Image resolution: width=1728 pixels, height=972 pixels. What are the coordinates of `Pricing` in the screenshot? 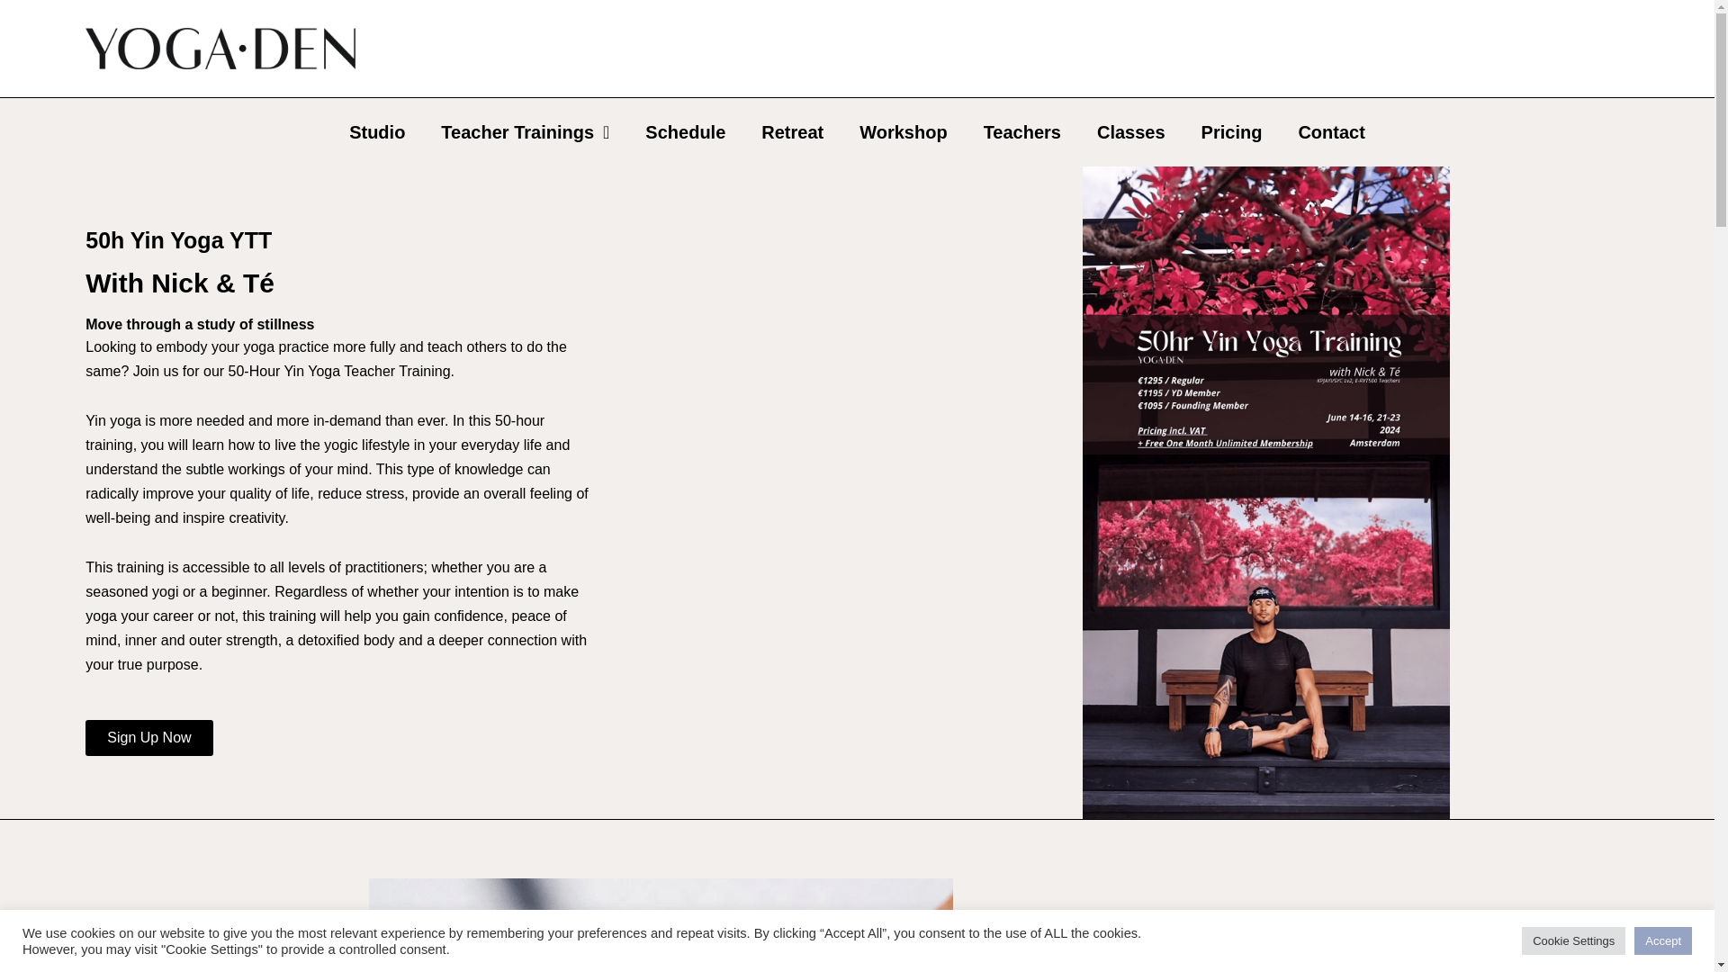 It's located at (1231, 131).